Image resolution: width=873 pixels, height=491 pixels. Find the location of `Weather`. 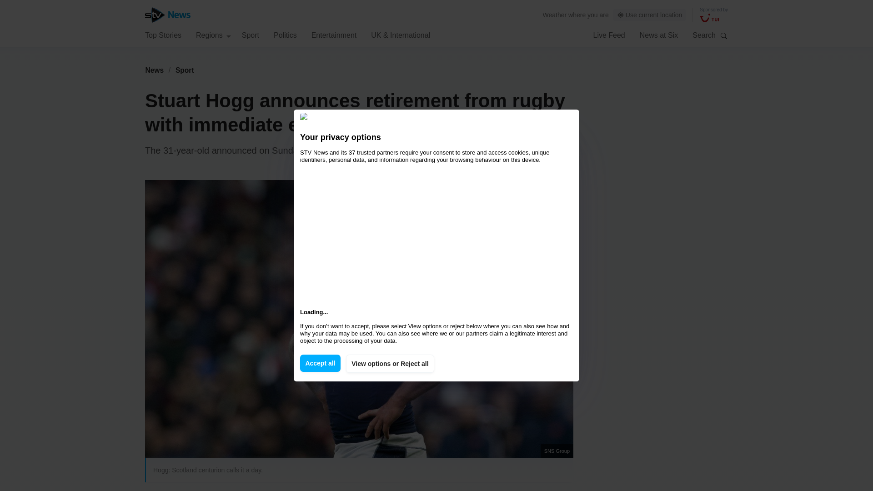

Weather is located at coordinates (555, 15).